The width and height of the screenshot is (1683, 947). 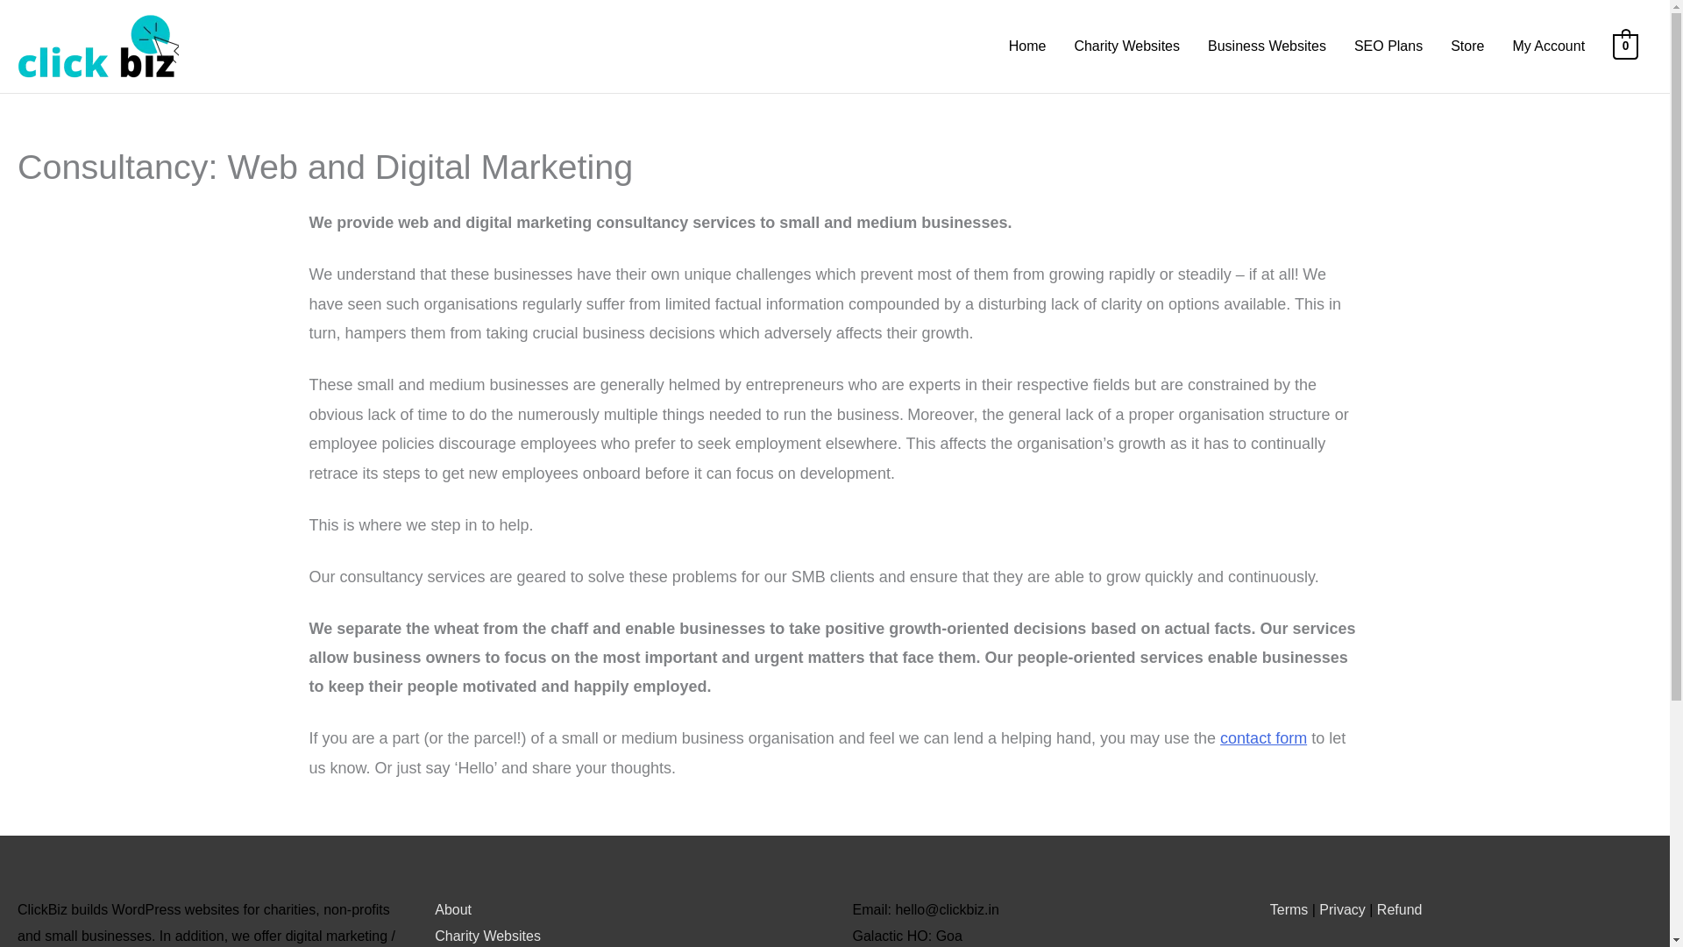 What do you see at coordinates (1388, 46) in the screenshot?
I see `SEO Plans` at bounding box center [1388, 46].